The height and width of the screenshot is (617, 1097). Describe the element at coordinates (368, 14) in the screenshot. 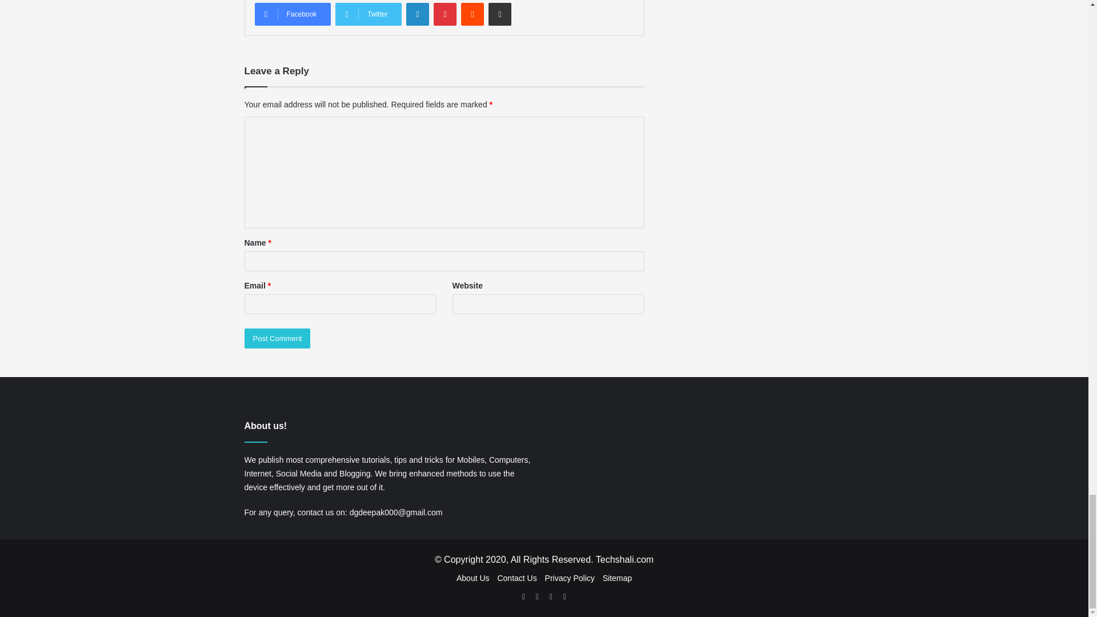

I see `Twitter` at that location.